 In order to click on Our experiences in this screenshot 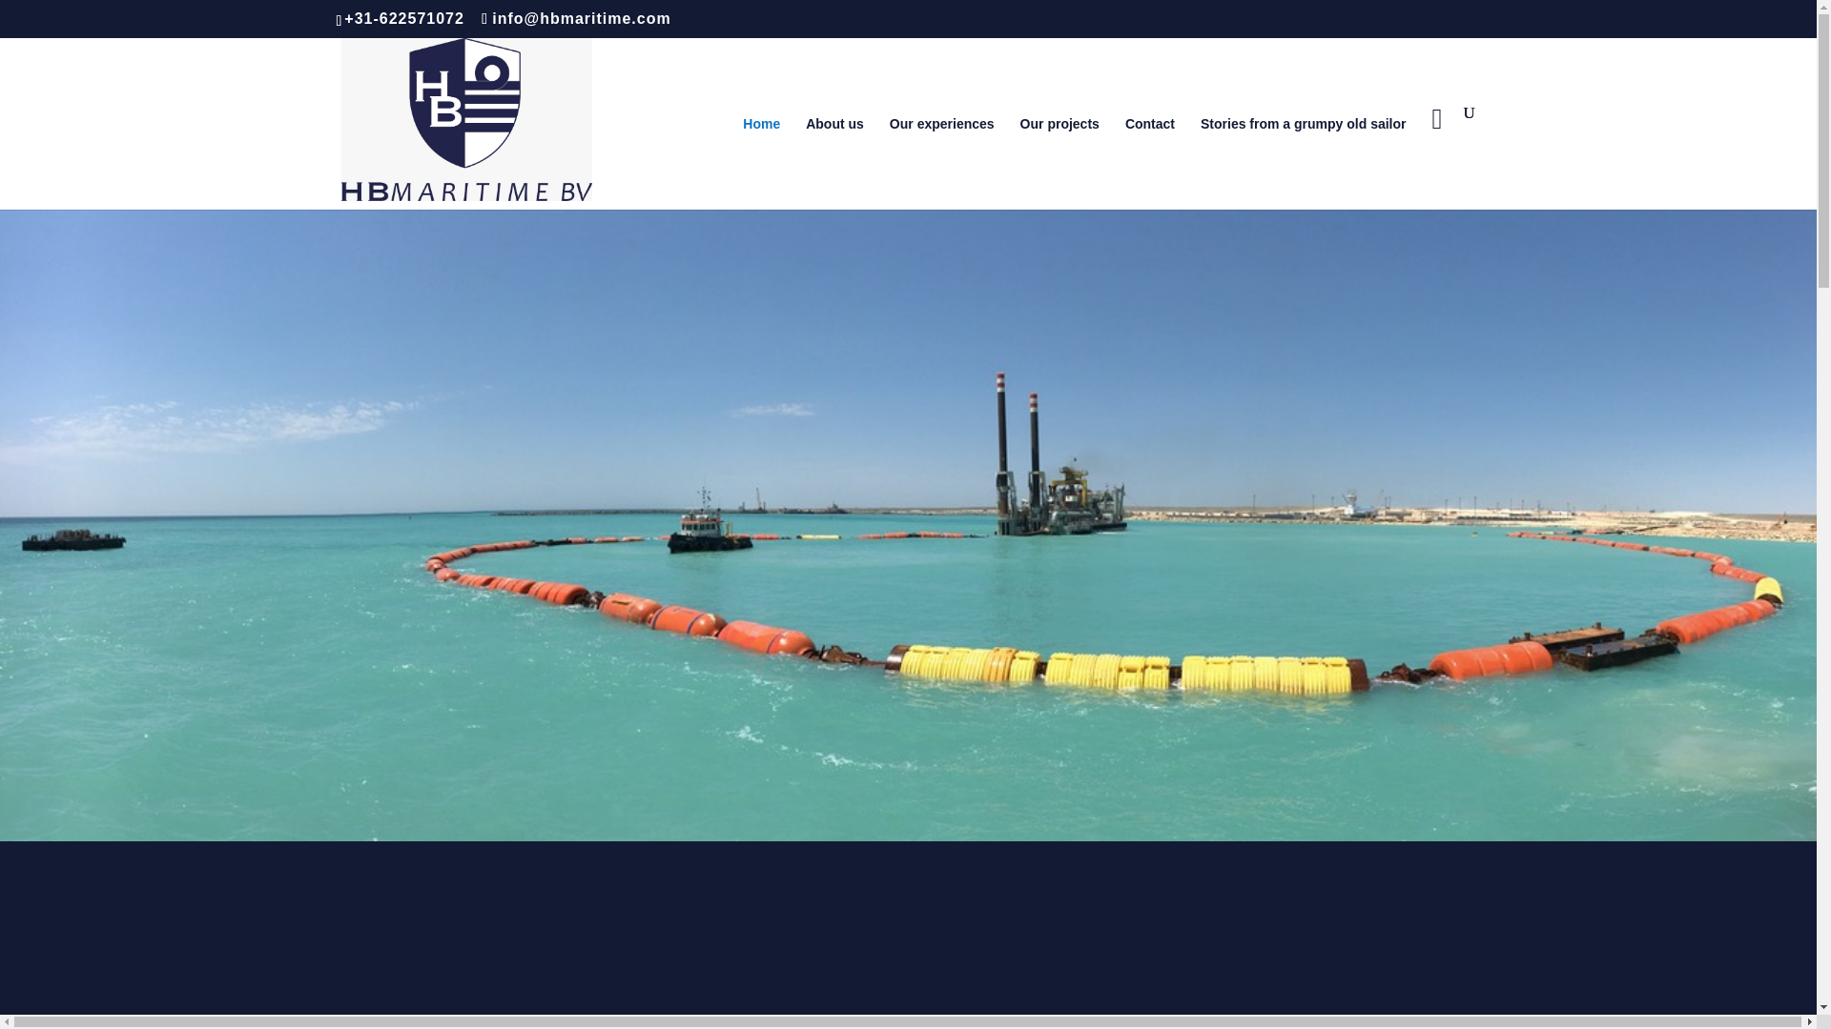, I will do `click(942, 162)`.